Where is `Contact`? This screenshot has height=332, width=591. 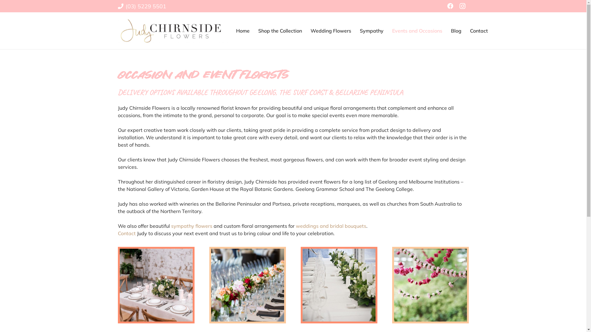
Contact is located at coordinates (127, 233).